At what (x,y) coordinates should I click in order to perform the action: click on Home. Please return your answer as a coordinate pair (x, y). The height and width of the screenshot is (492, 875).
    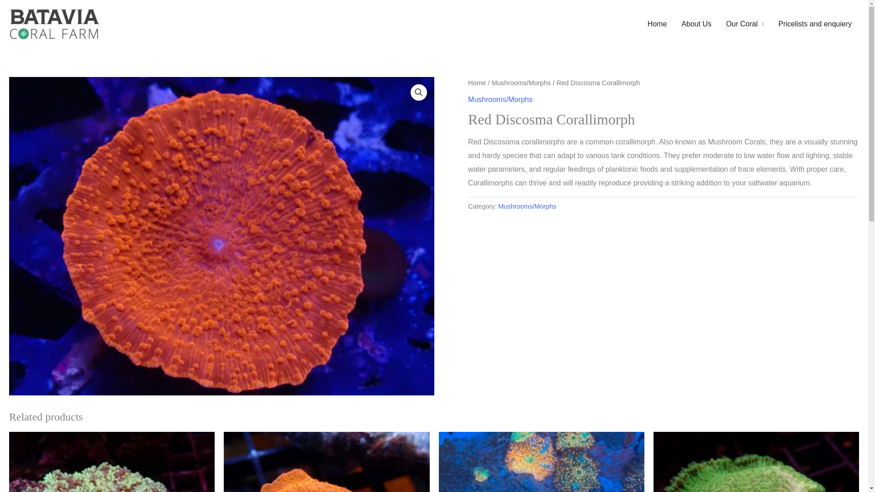
    Looking at the image, I should click on (657, 24).